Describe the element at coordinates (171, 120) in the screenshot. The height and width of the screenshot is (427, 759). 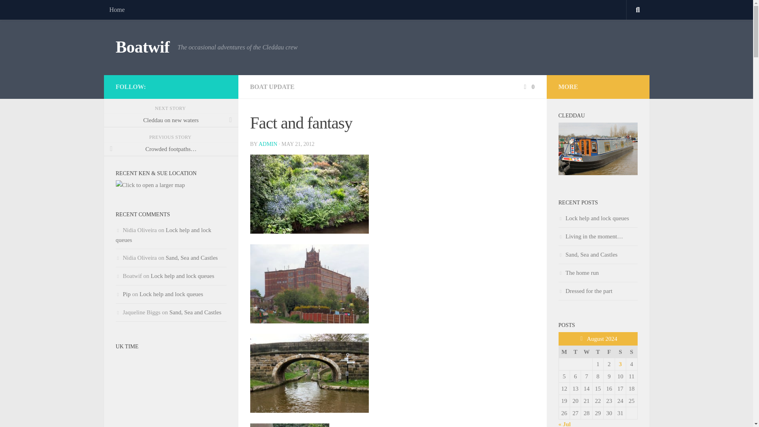
I see `Cleddau on new waters` at that location.